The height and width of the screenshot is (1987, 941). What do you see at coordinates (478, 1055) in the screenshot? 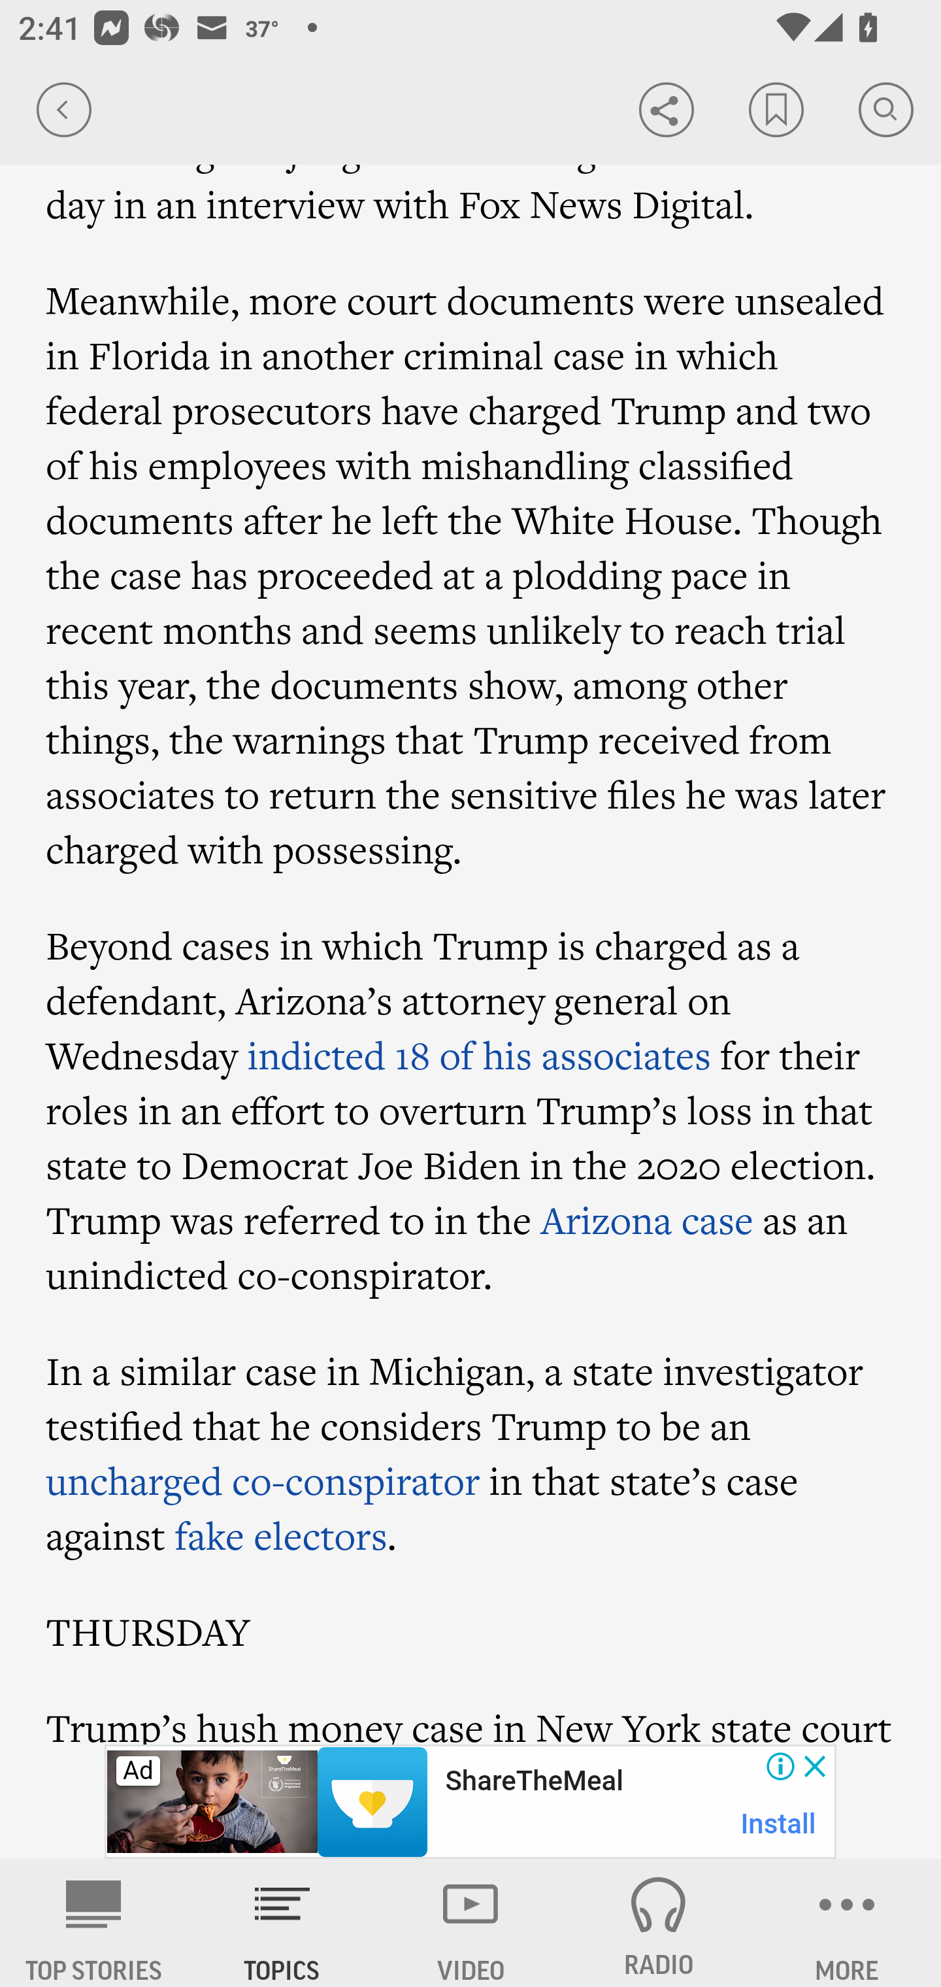
I see `indicted 18 of his associates` at bounding box center [478, 1055].